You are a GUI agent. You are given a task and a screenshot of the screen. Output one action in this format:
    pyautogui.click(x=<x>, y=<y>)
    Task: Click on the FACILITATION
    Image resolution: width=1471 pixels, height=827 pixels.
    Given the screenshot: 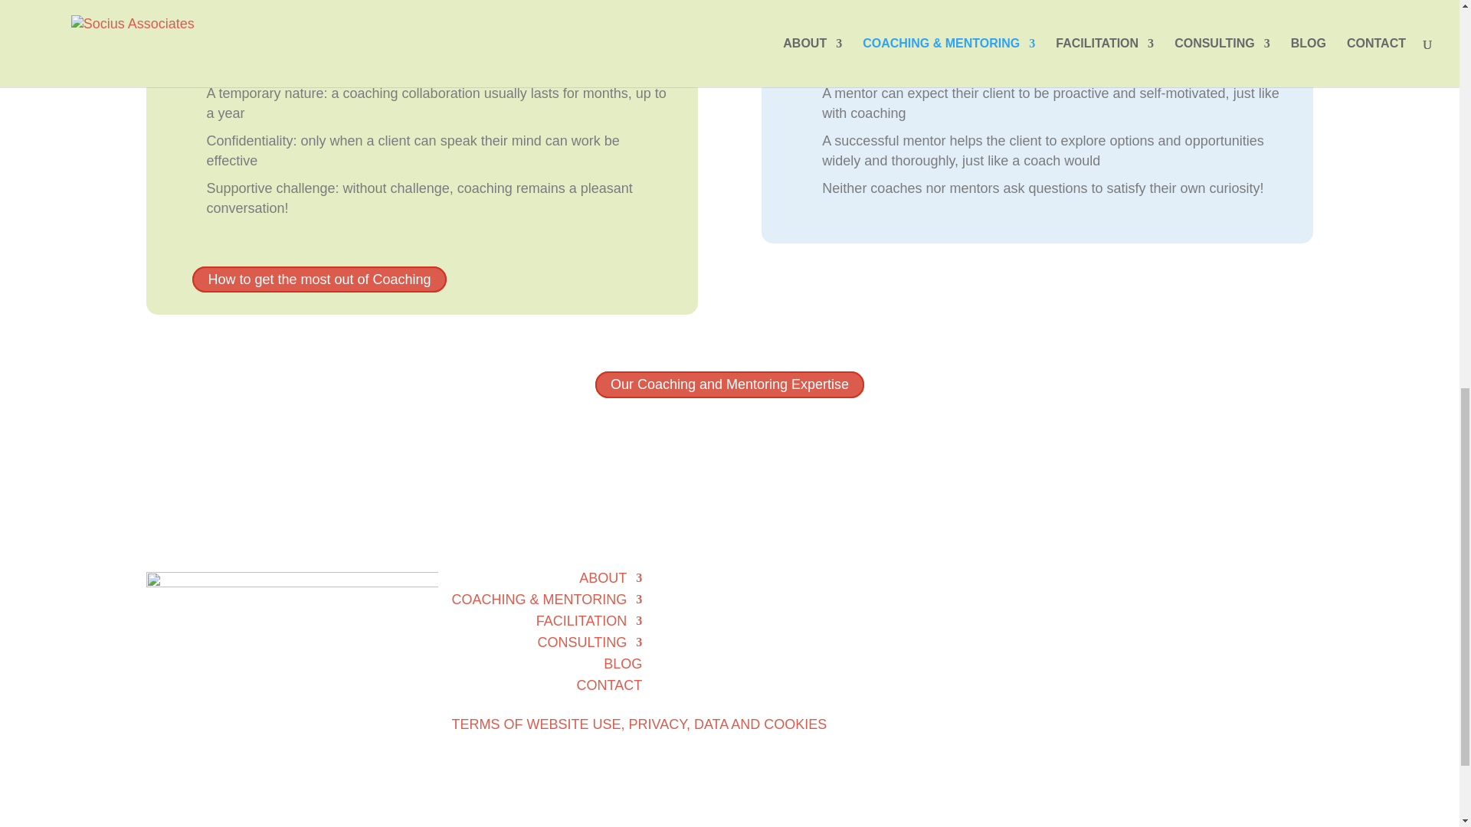 What is the action you would take?
    pyautogui.click(x=588, y=620)
    